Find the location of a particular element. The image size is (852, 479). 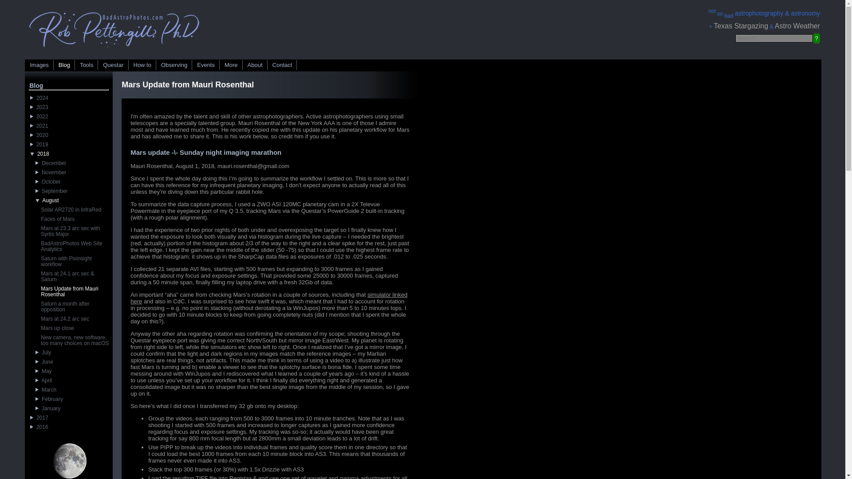

Texas Stargazing is located at coordinates (741, 26).